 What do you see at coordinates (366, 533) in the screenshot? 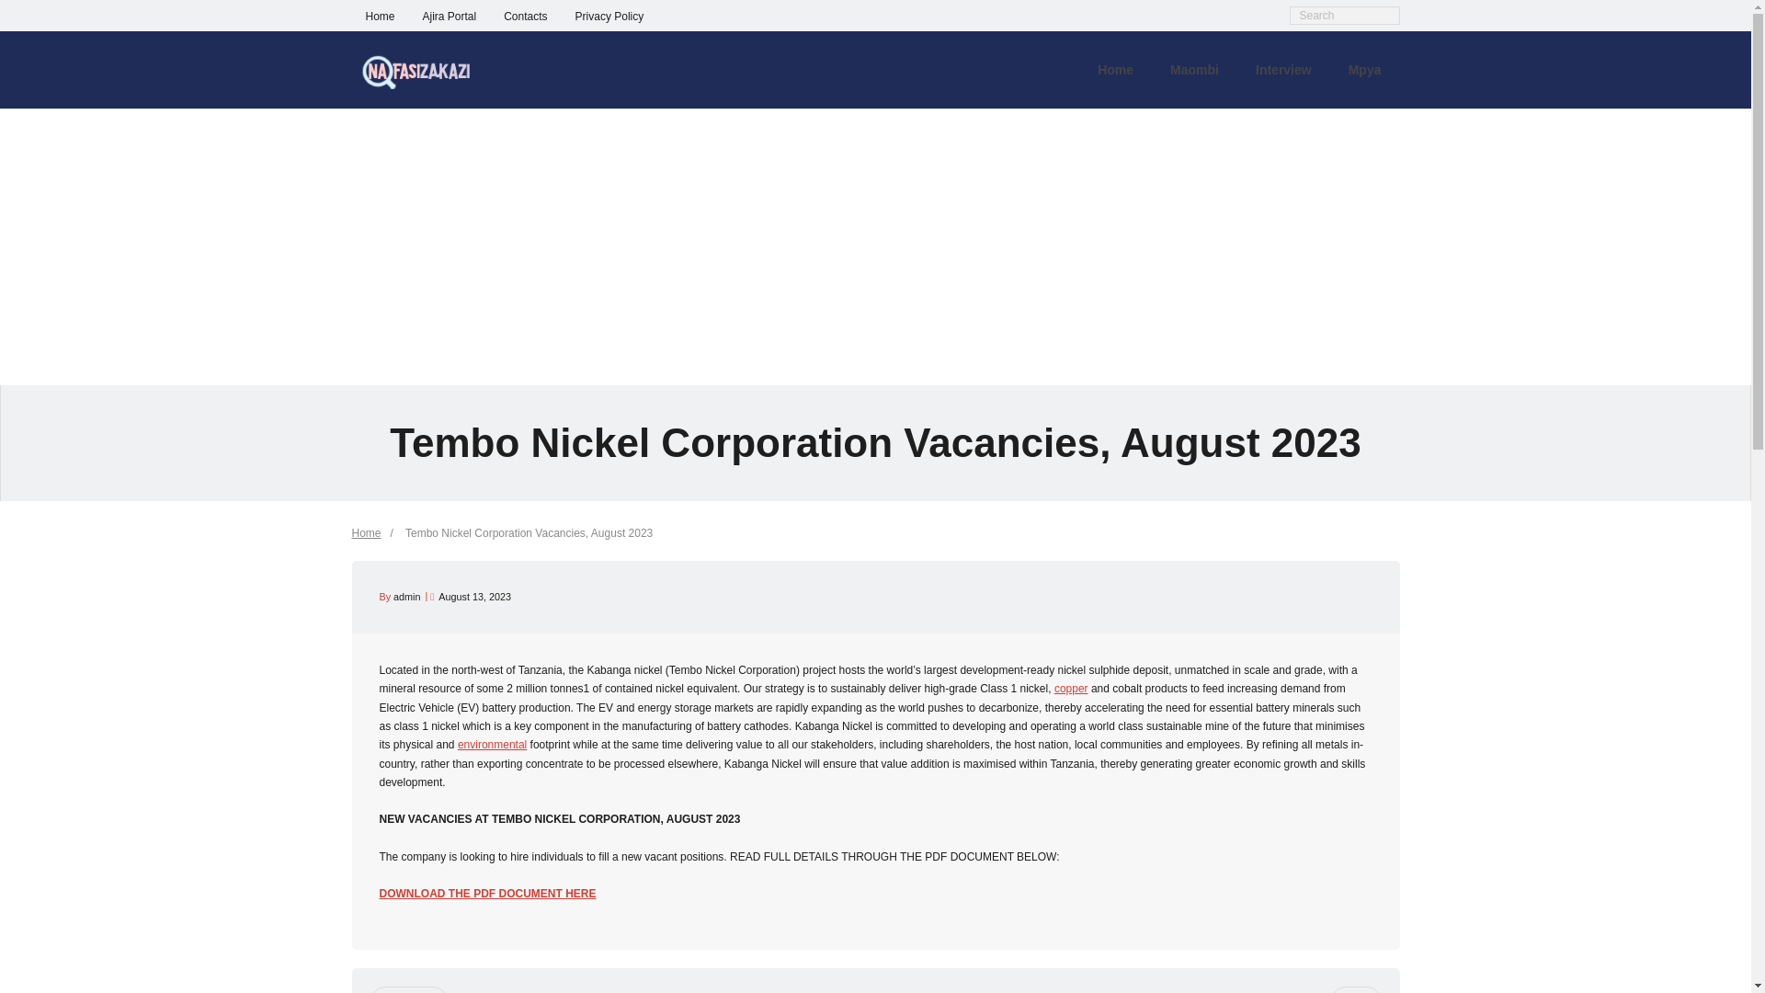
I see `Home` at bounding box center [366, 533].